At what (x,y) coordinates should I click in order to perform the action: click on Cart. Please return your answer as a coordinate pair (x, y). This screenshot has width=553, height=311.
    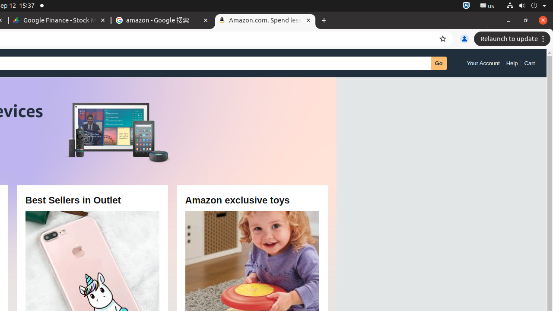
    Looking at the image, I should click on (530, 63).